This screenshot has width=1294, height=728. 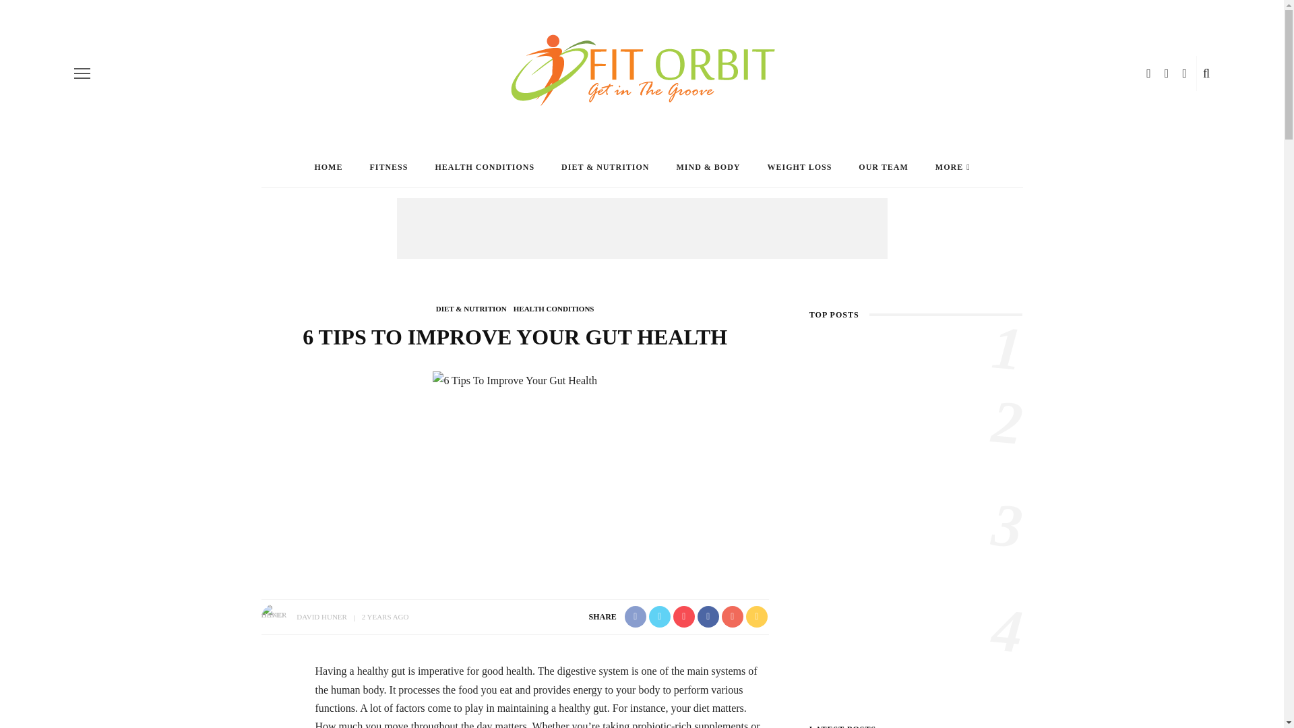 I want to click on WEIGHT LOSS, so click(x=800, y=167).